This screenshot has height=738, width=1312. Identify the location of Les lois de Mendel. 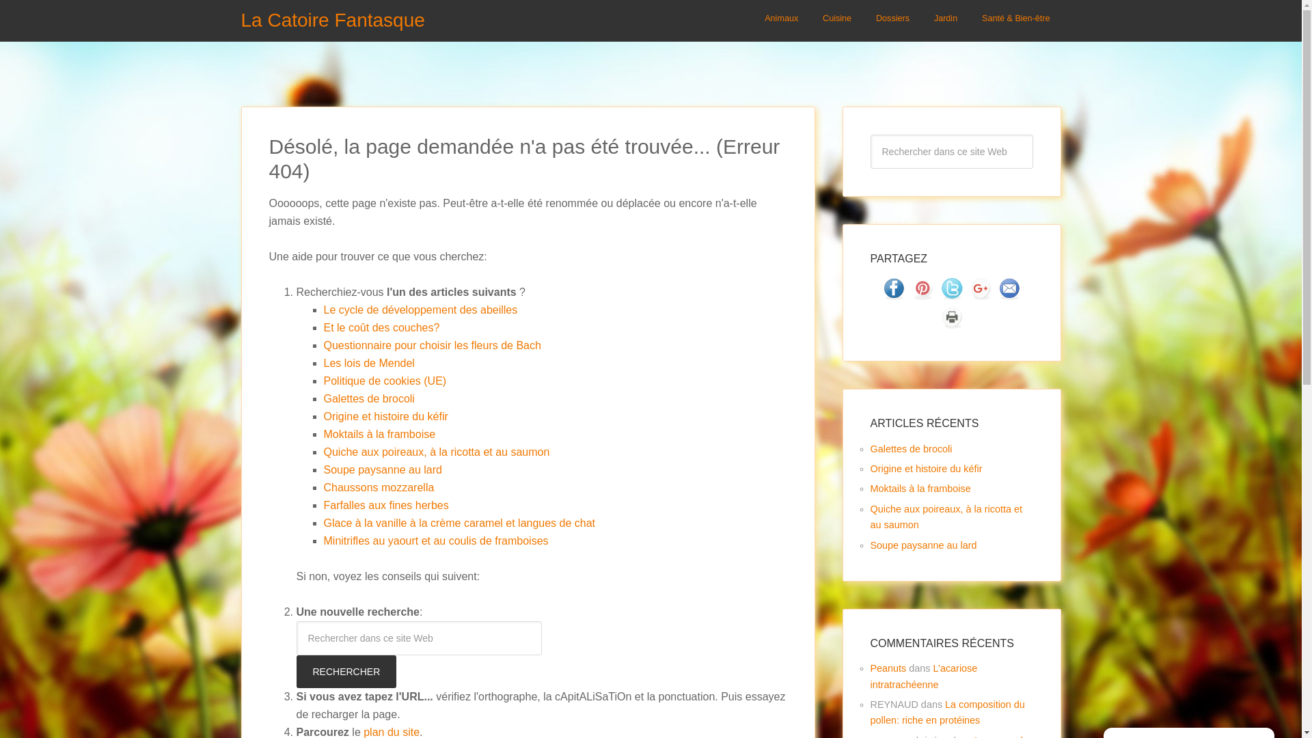
(369, 364).